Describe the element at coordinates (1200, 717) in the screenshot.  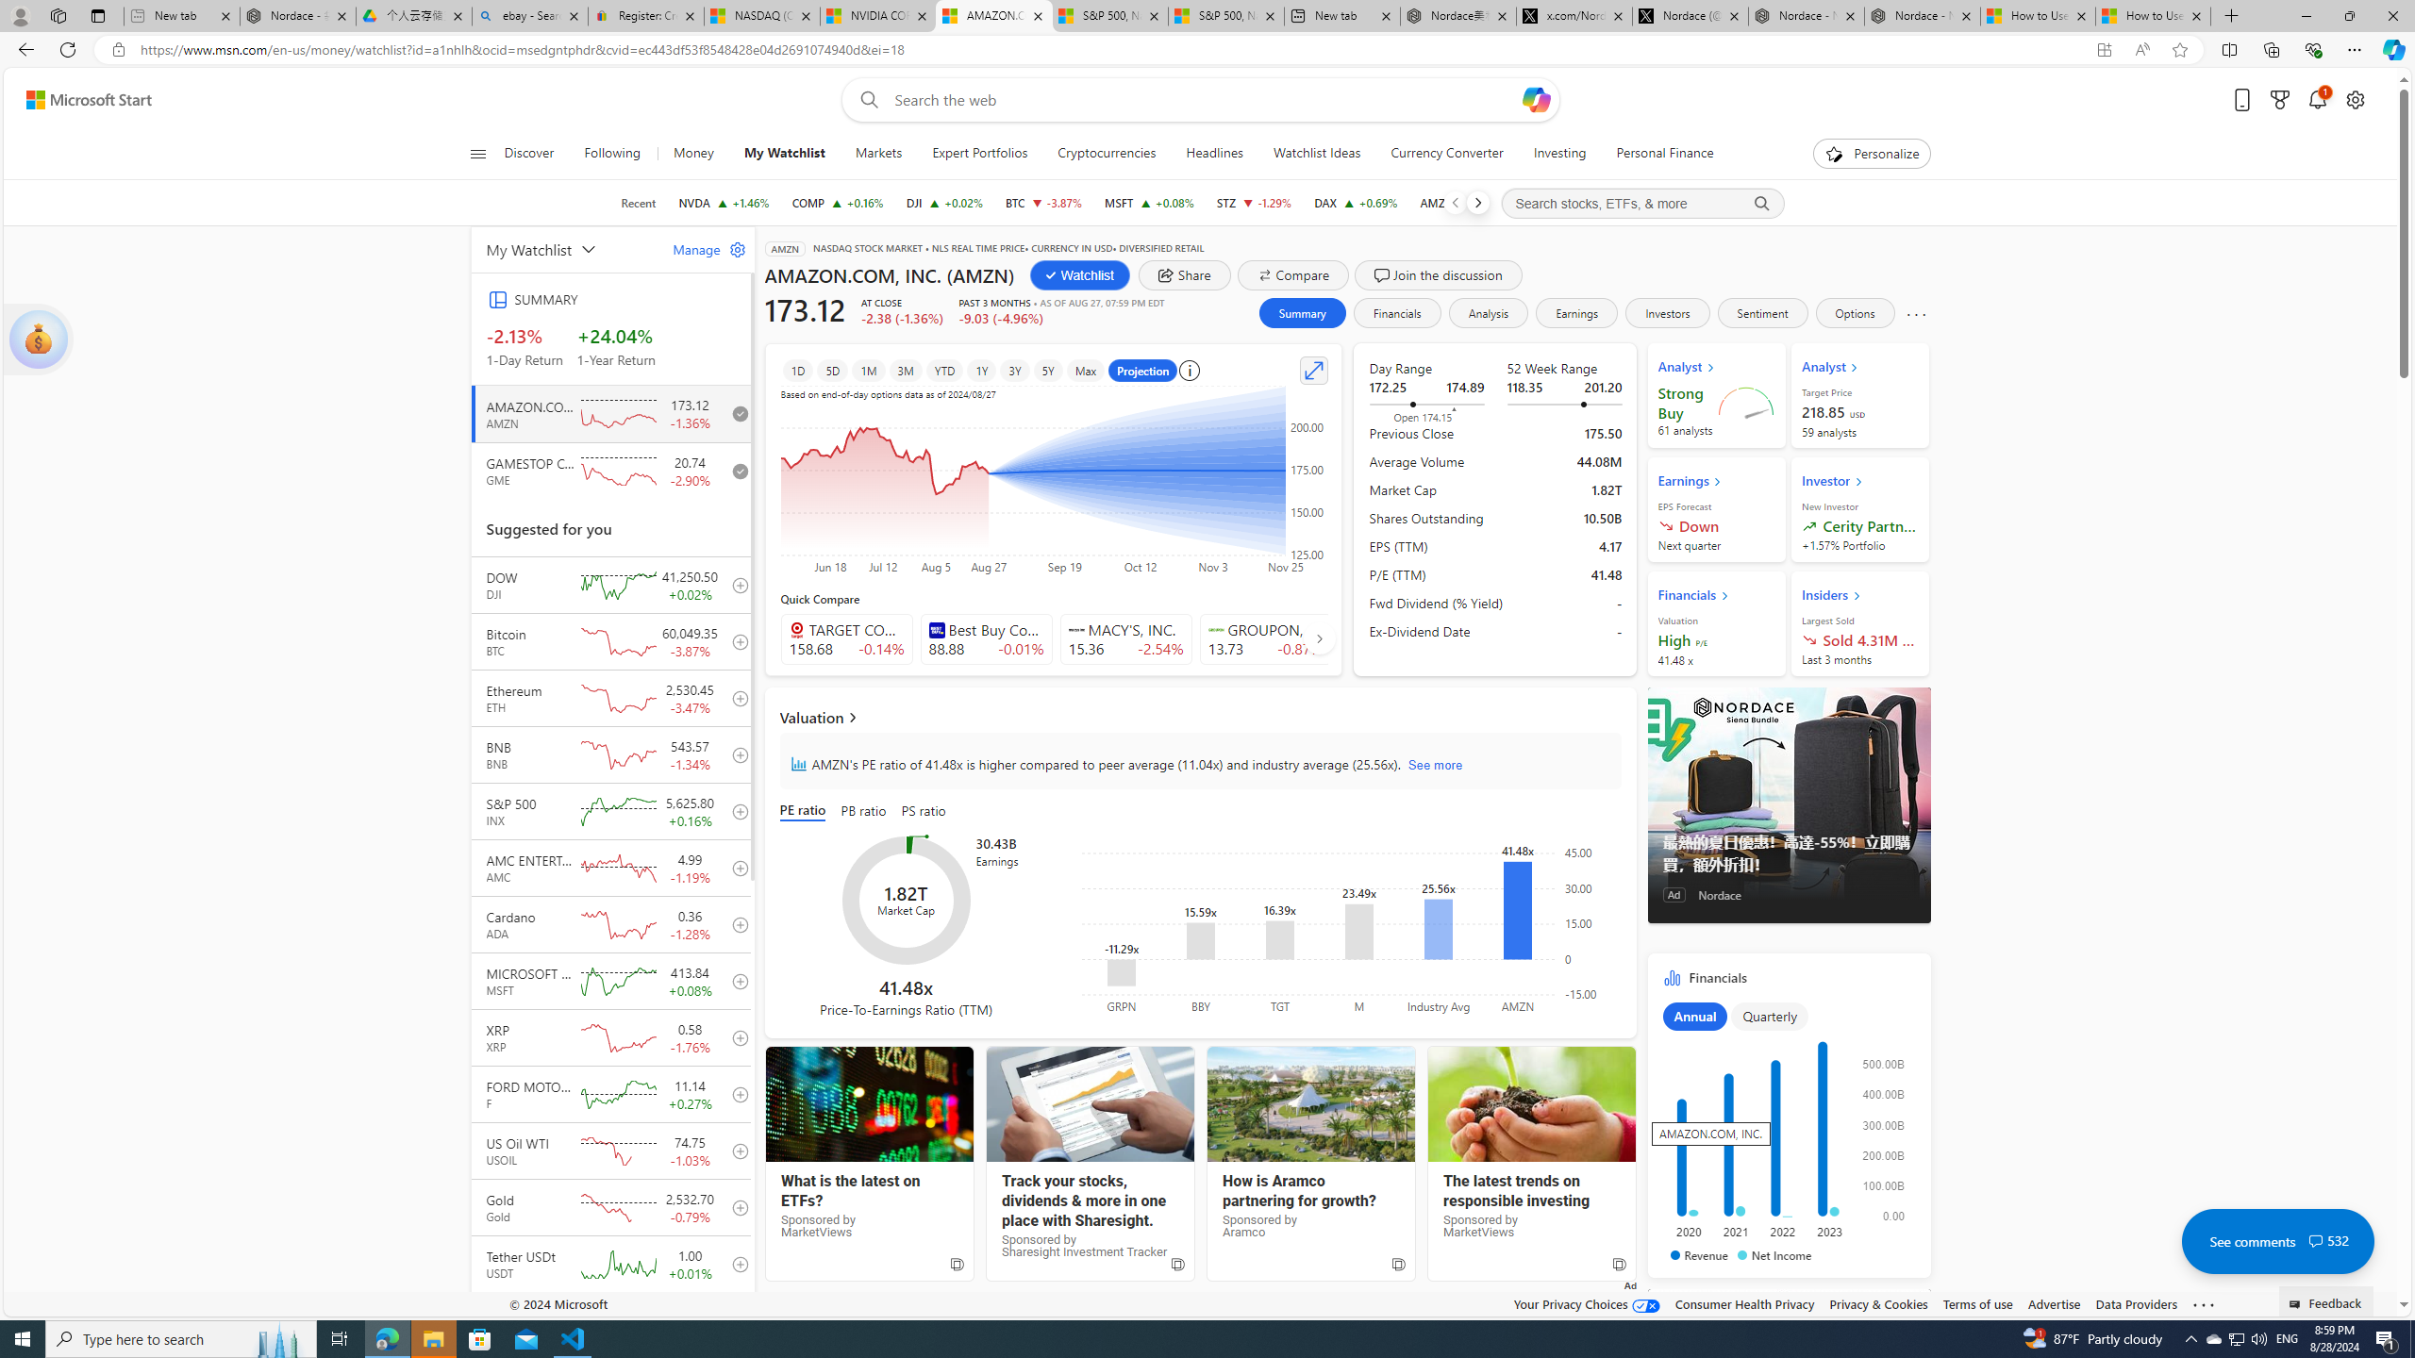
I see `Valuation` at that location.